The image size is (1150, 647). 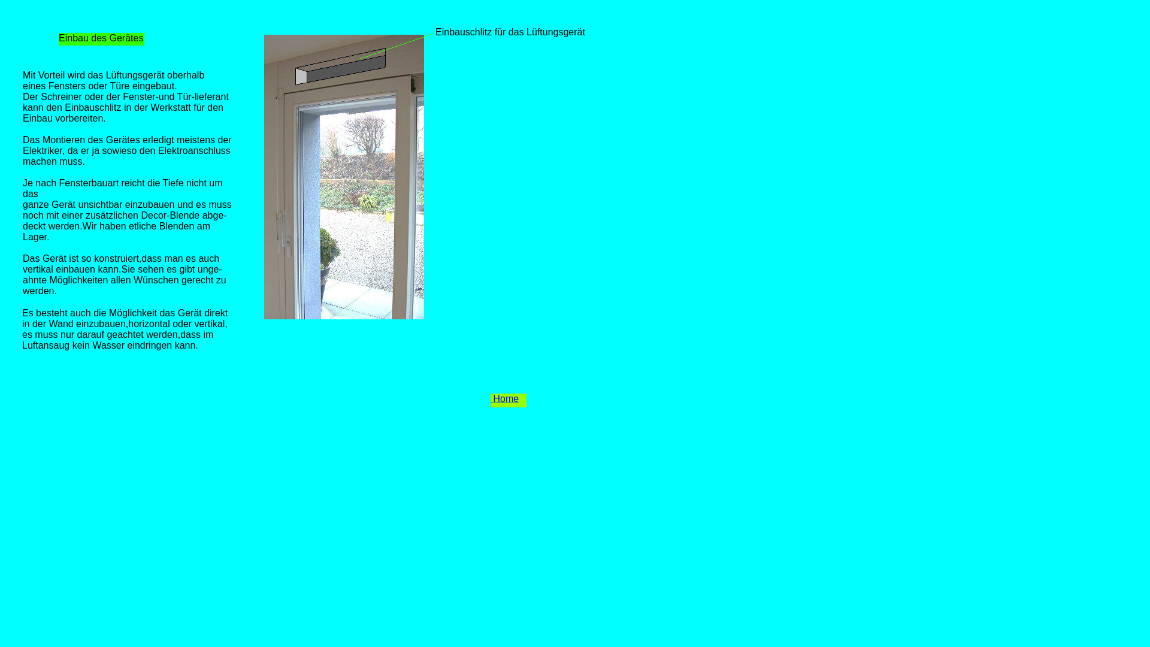 What do you see at coordinates (504, 399) in the screenshot?
I see ` Home` at bounding box center [504, 399].